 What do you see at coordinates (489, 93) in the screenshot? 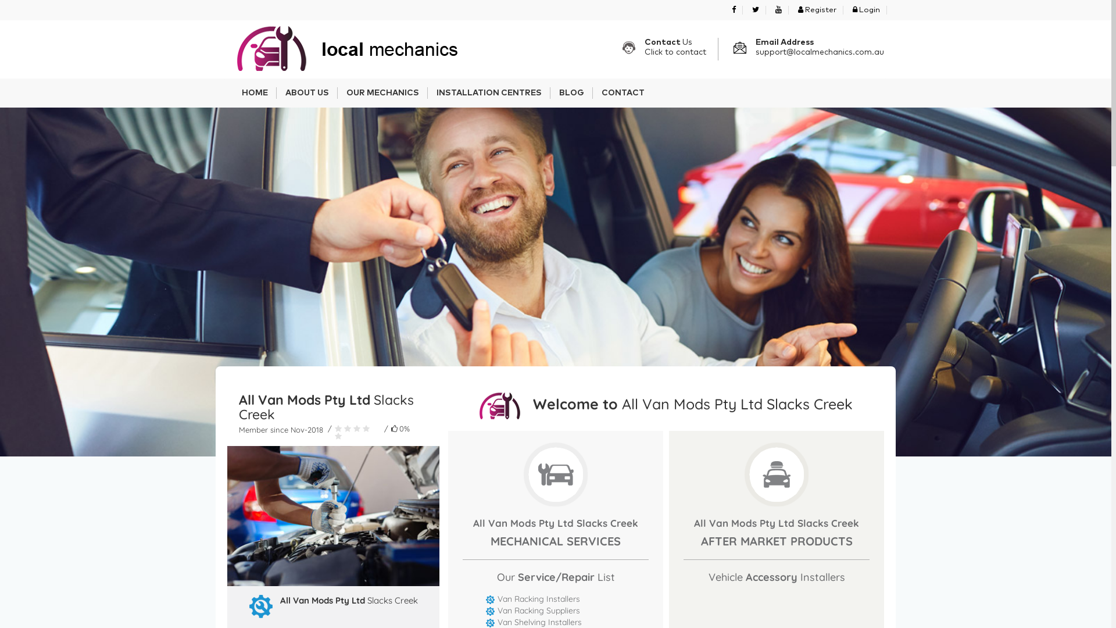
I see `INSTALLATION CENTRES` at bounding box center [489, 93].